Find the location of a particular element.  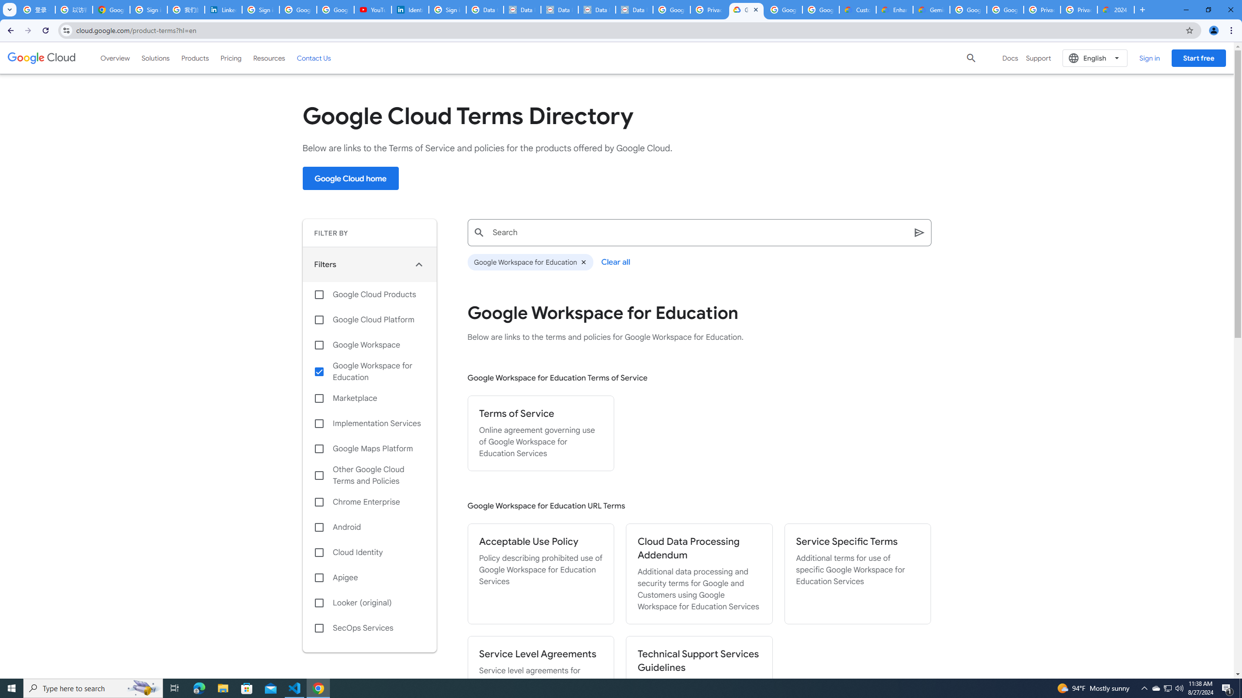

Data Privacy Framework is located at coordinates (597, 10).